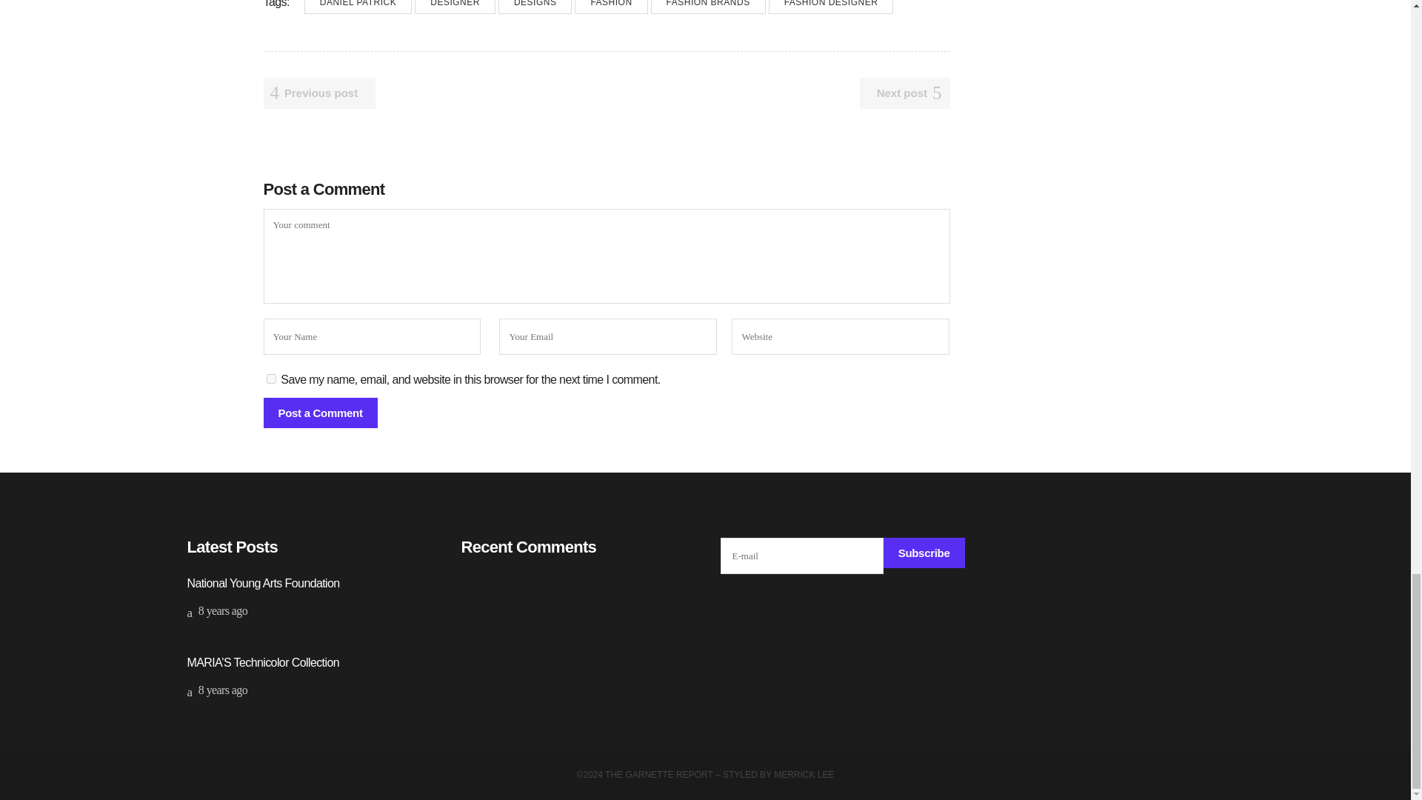 The image size is (1422, 800). I want to click on Subscribe, so click(924, 551).